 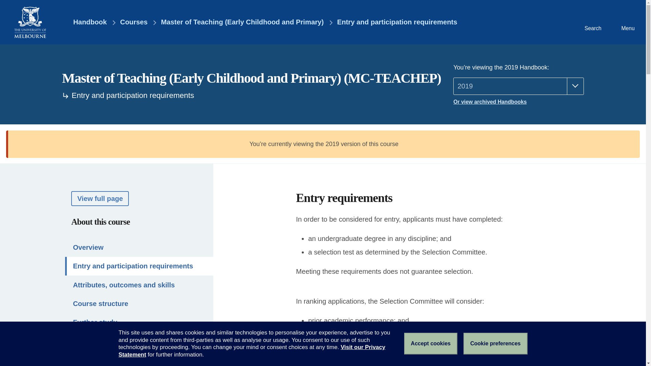 I want to click on Entry and participation requirements, so click(x=139, y=266).